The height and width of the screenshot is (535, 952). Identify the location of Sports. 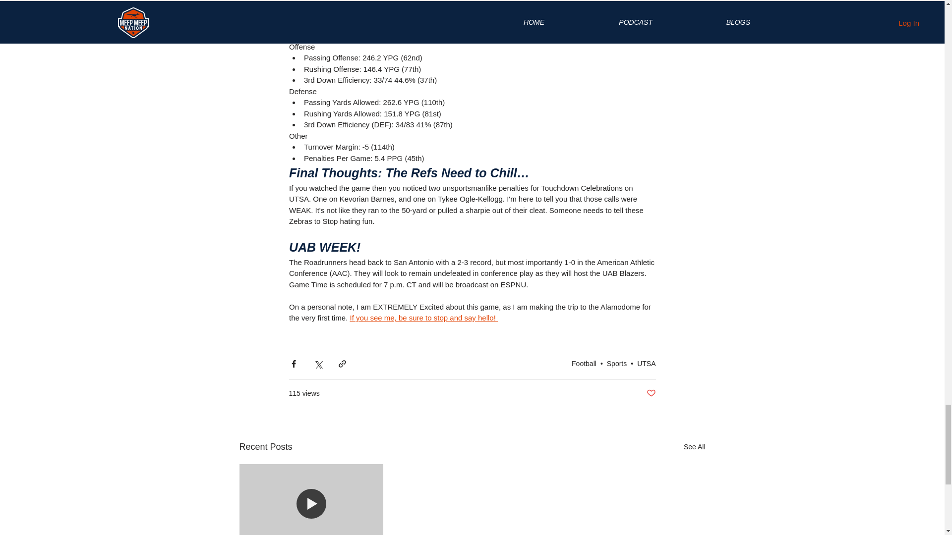
(617, 363).